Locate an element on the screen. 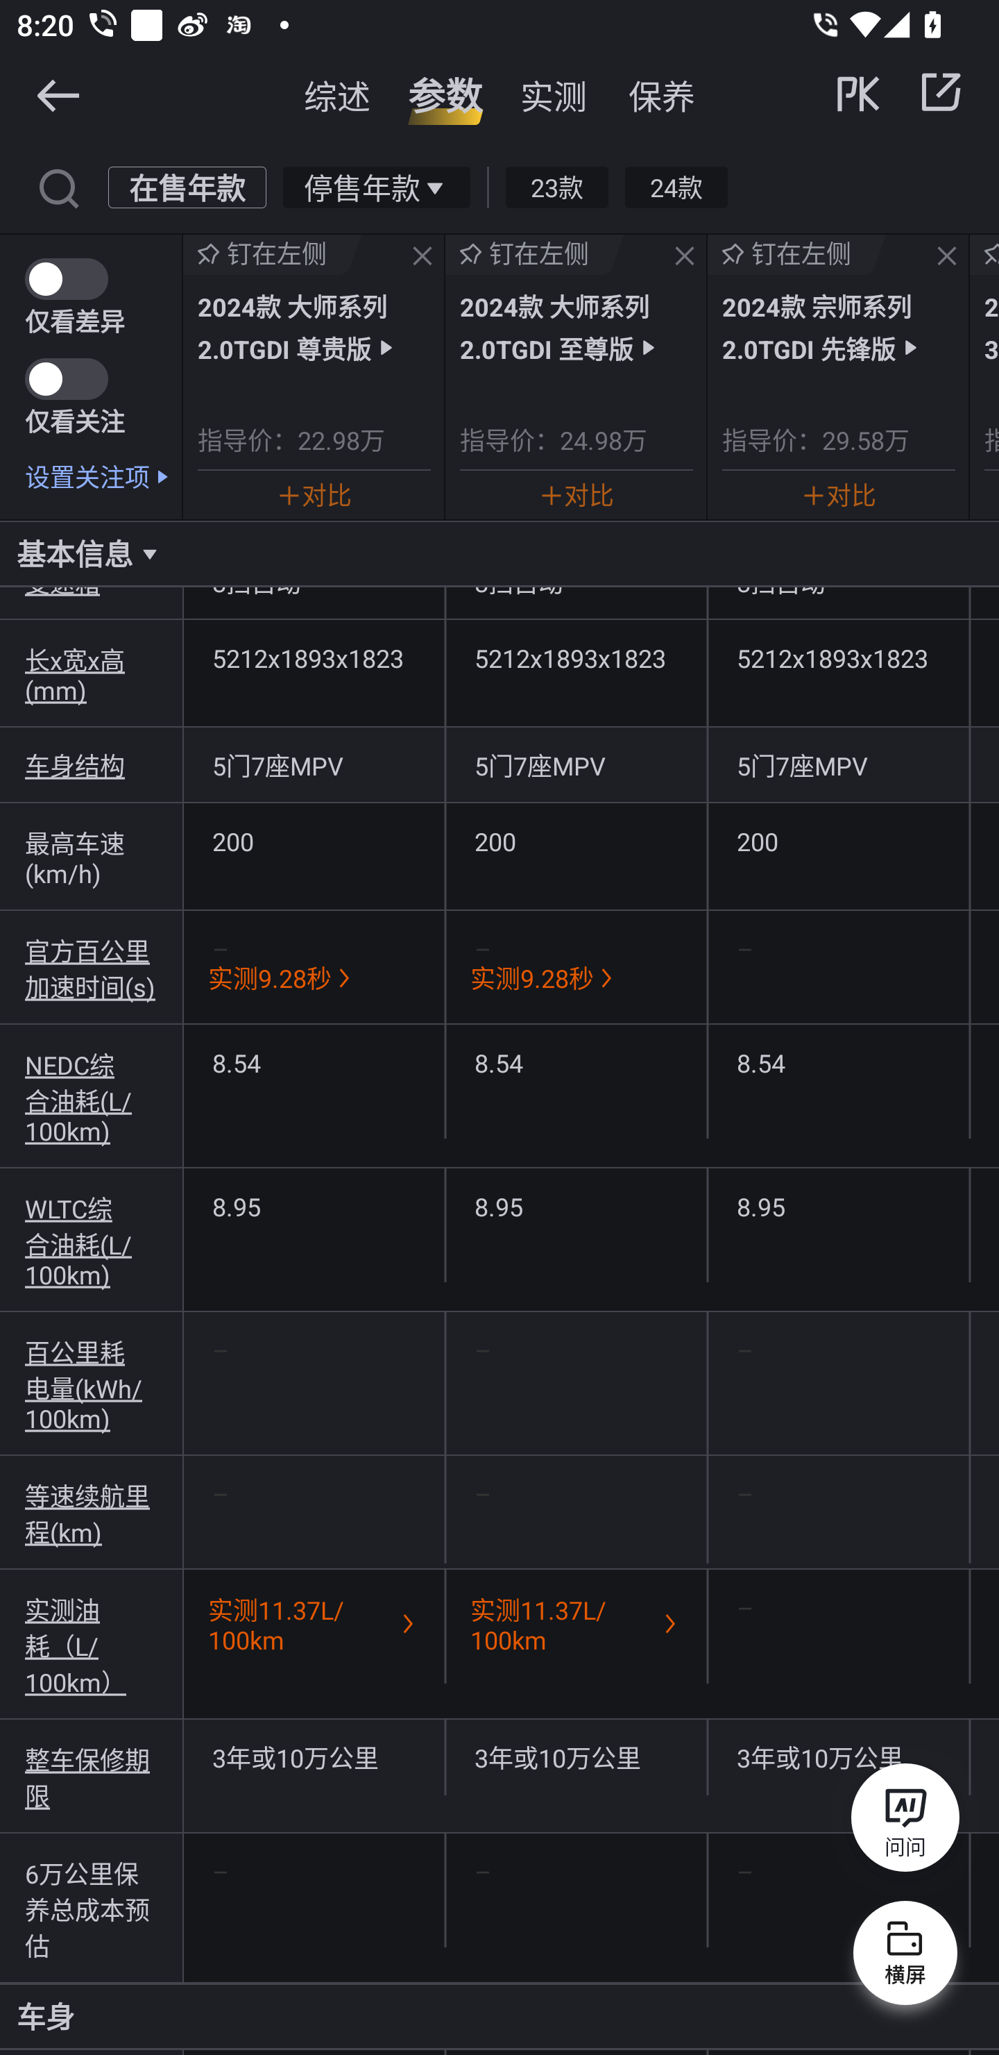   钉在左侧 is located at coordinates (796, 254).